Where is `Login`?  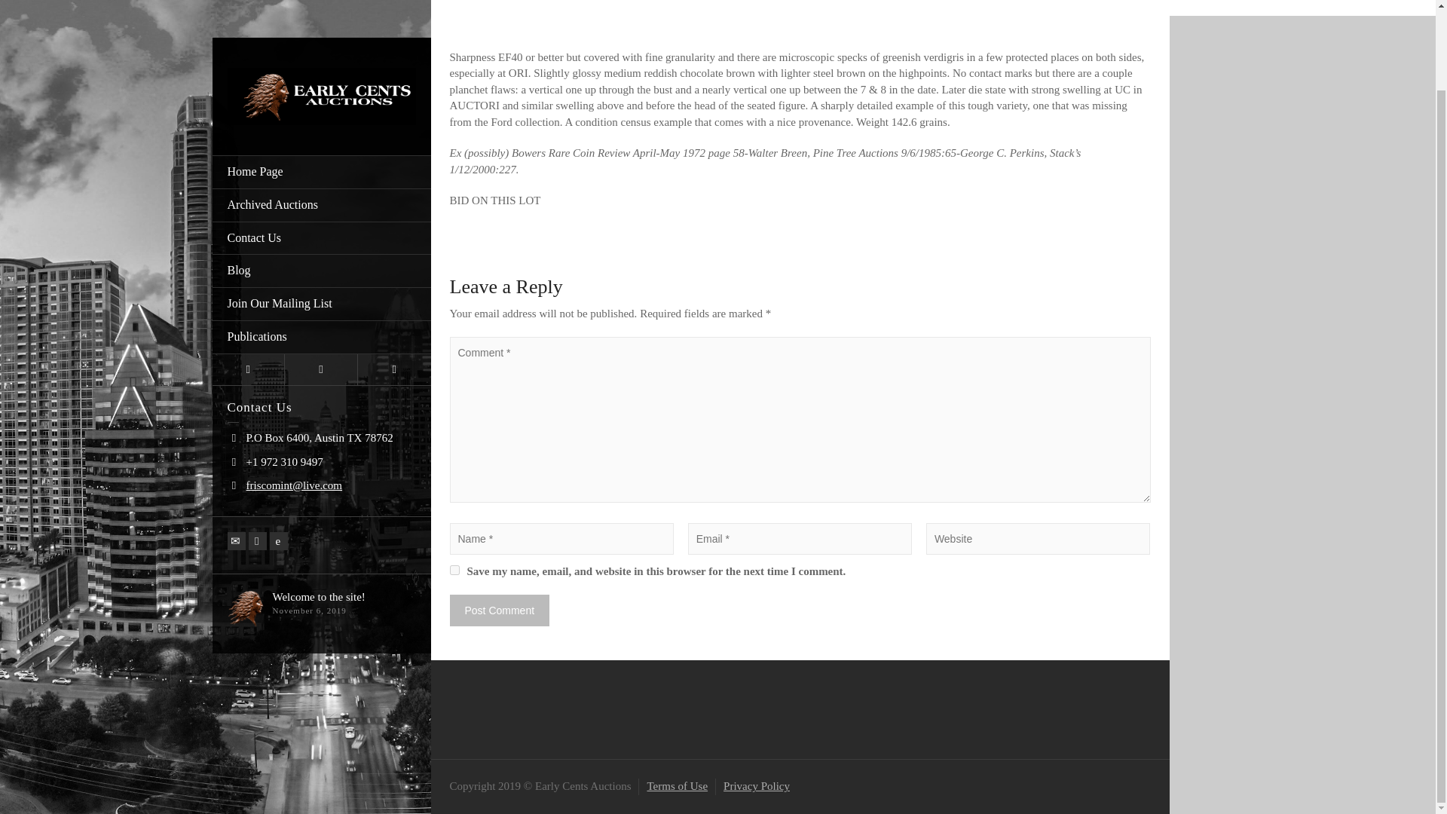
Login is located at coordinates (249, 279).